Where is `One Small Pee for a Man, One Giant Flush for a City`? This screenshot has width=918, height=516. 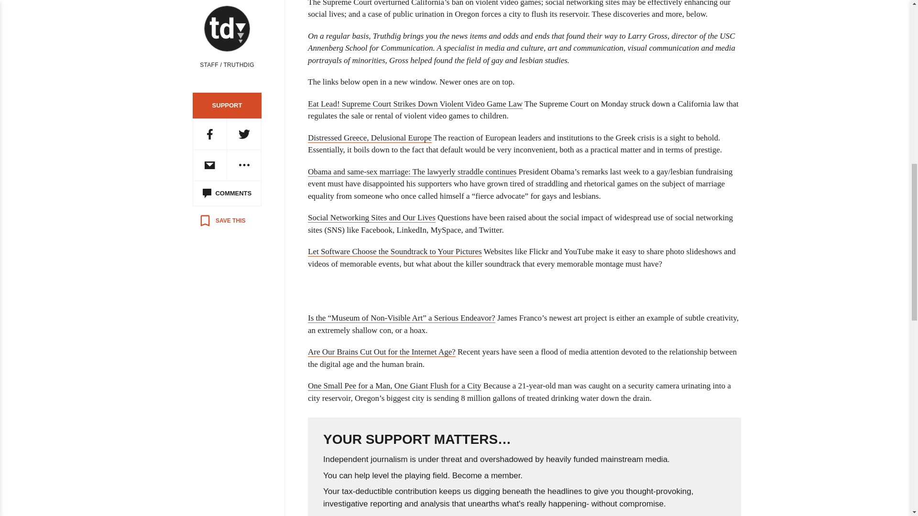 One Small Pee for a Man, One Giant Flush for a City is located at coordinates (394, 386).